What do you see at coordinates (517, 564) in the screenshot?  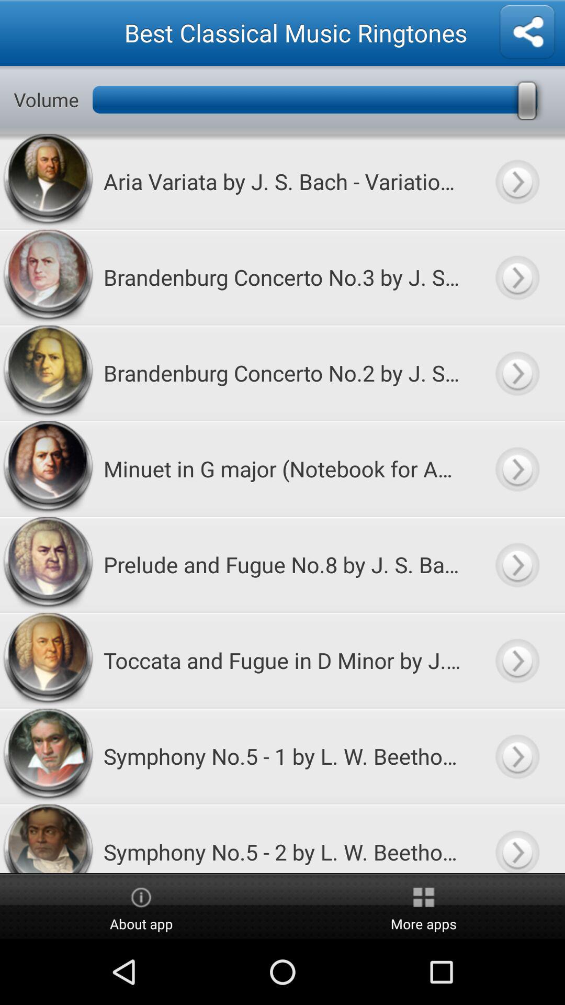 I see `open button` at bounding box center [517, 564].